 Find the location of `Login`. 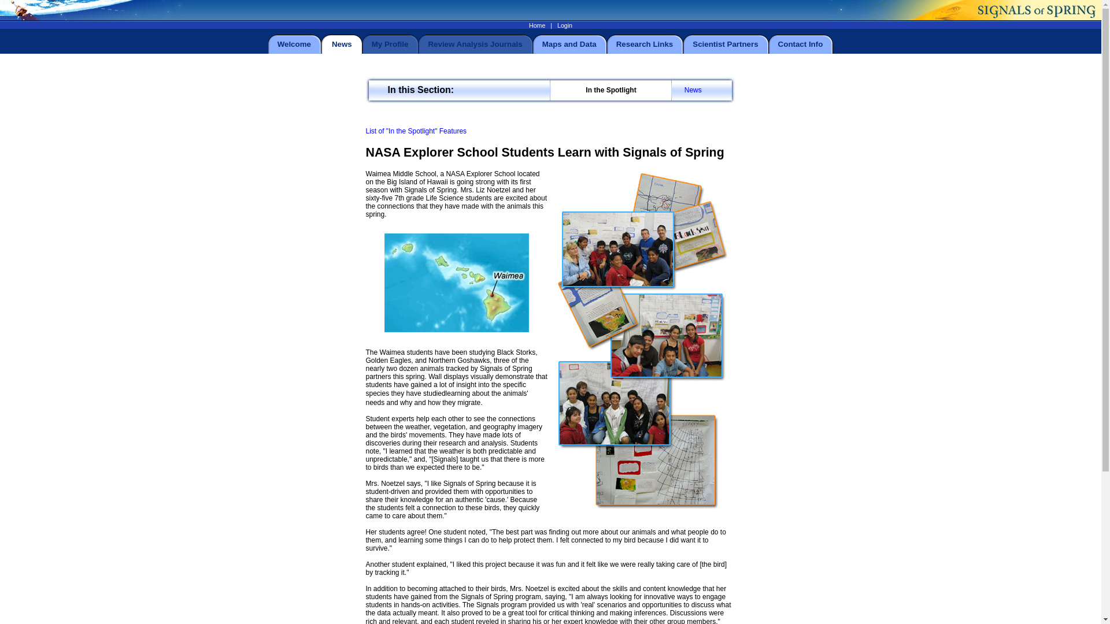

Login is located at coordinates (564, 25).